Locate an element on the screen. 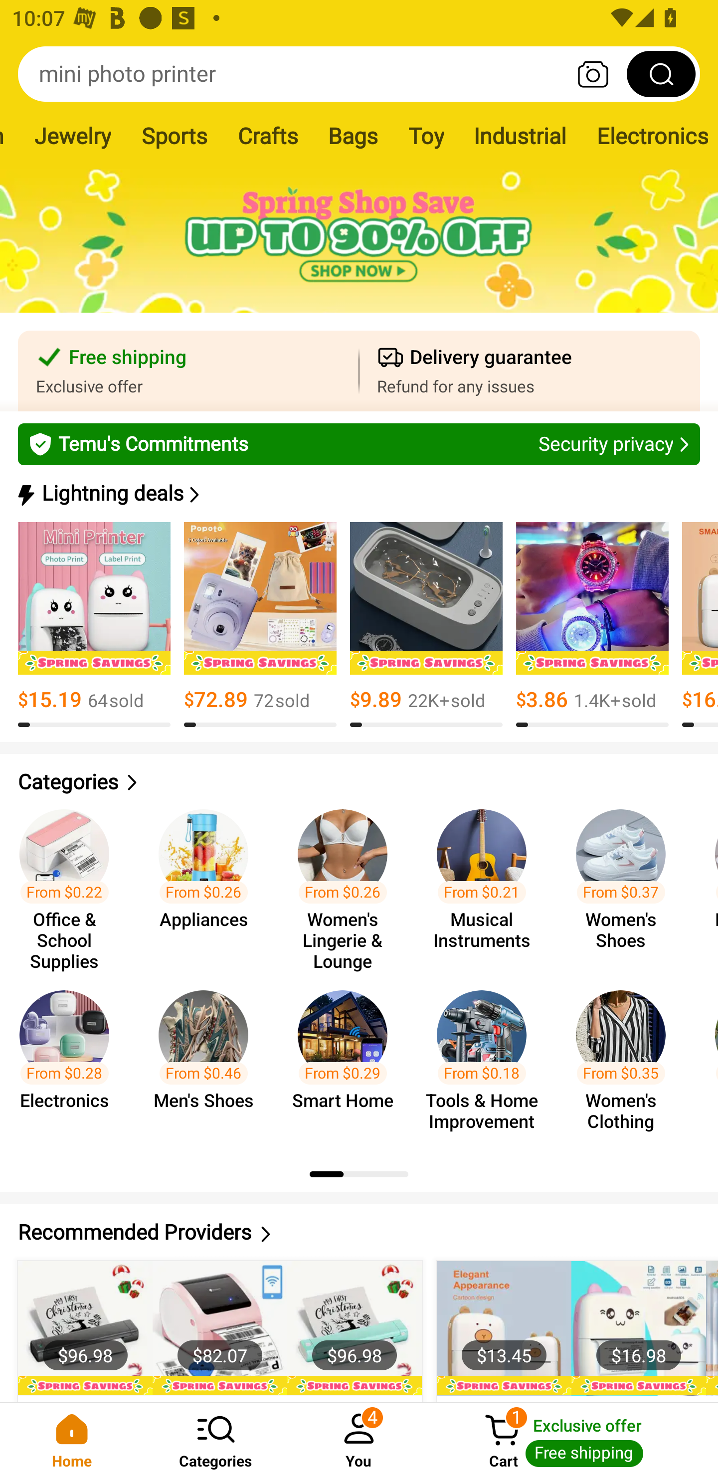 This screenshot has height=1476, width=718. $3.86 1.4K+￼sold 8.0 is located at coordinates (592, 625).